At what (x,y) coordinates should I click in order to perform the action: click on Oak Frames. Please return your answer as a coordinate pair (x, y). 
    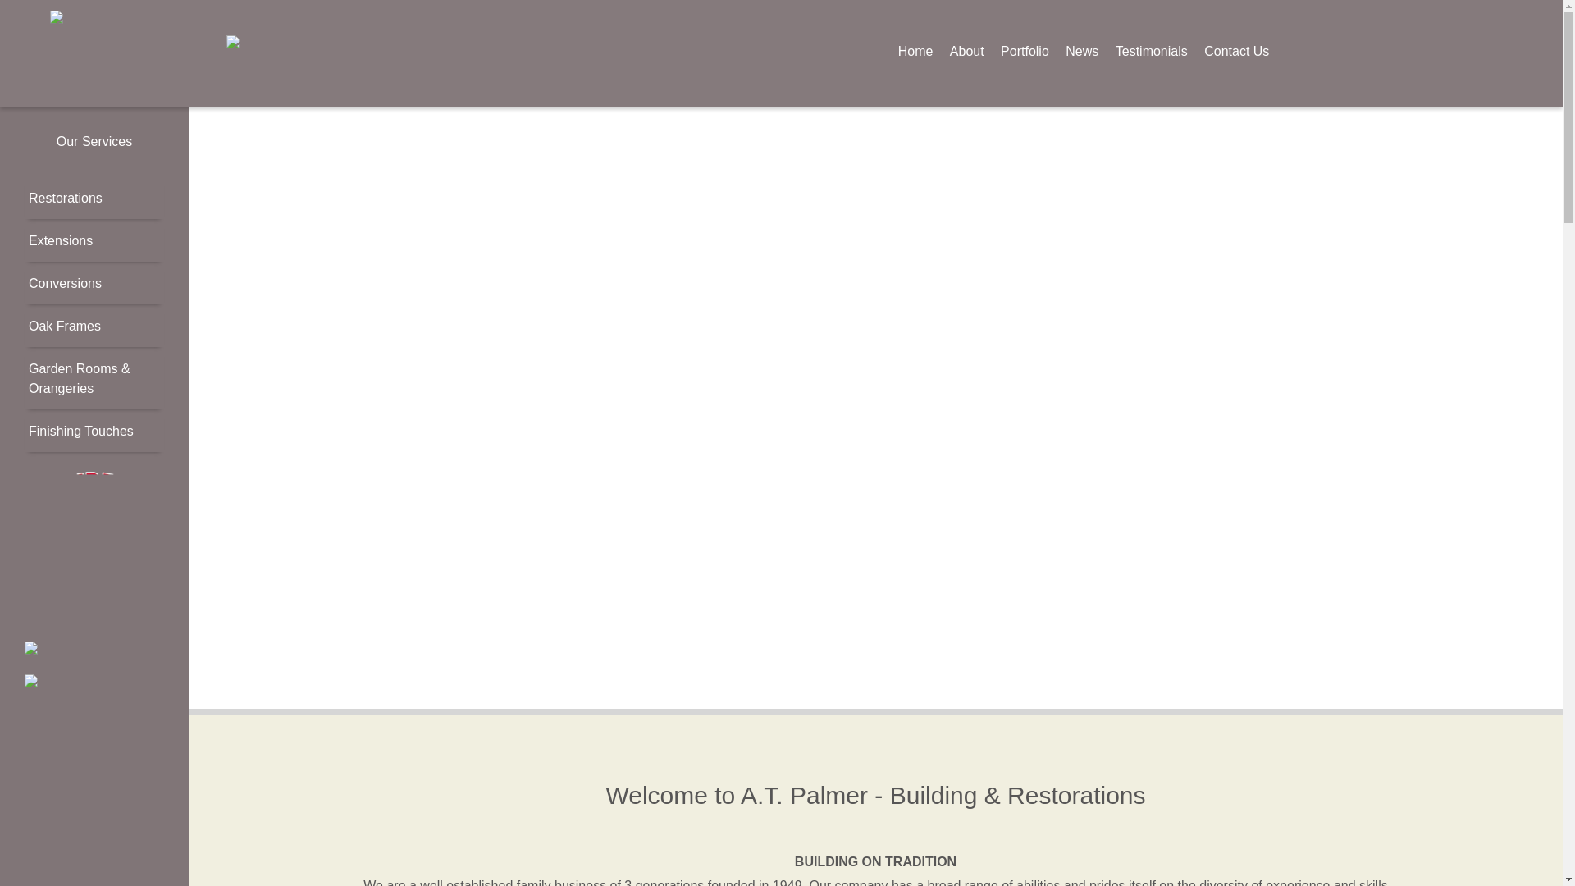
    Looking at the image, I should click on (64, 326).